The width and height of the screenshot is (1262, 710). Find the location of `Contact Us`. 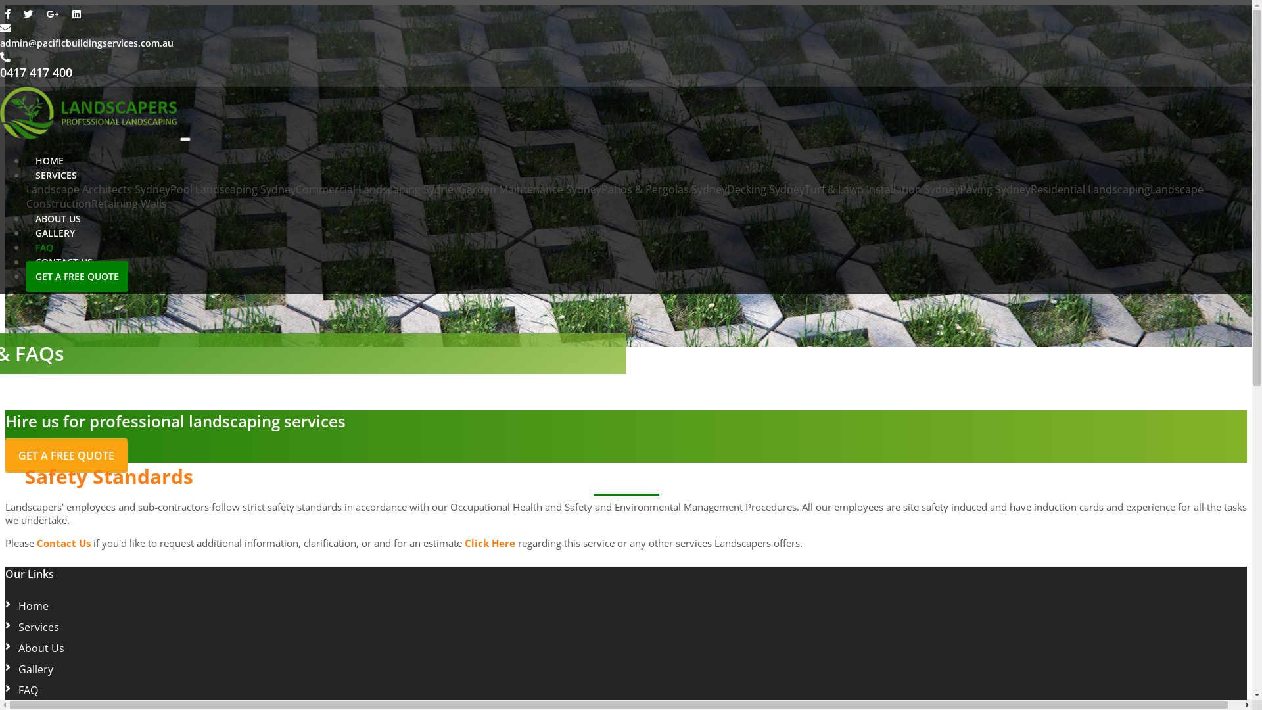

Contact Us is located at coordinates (64, 543).